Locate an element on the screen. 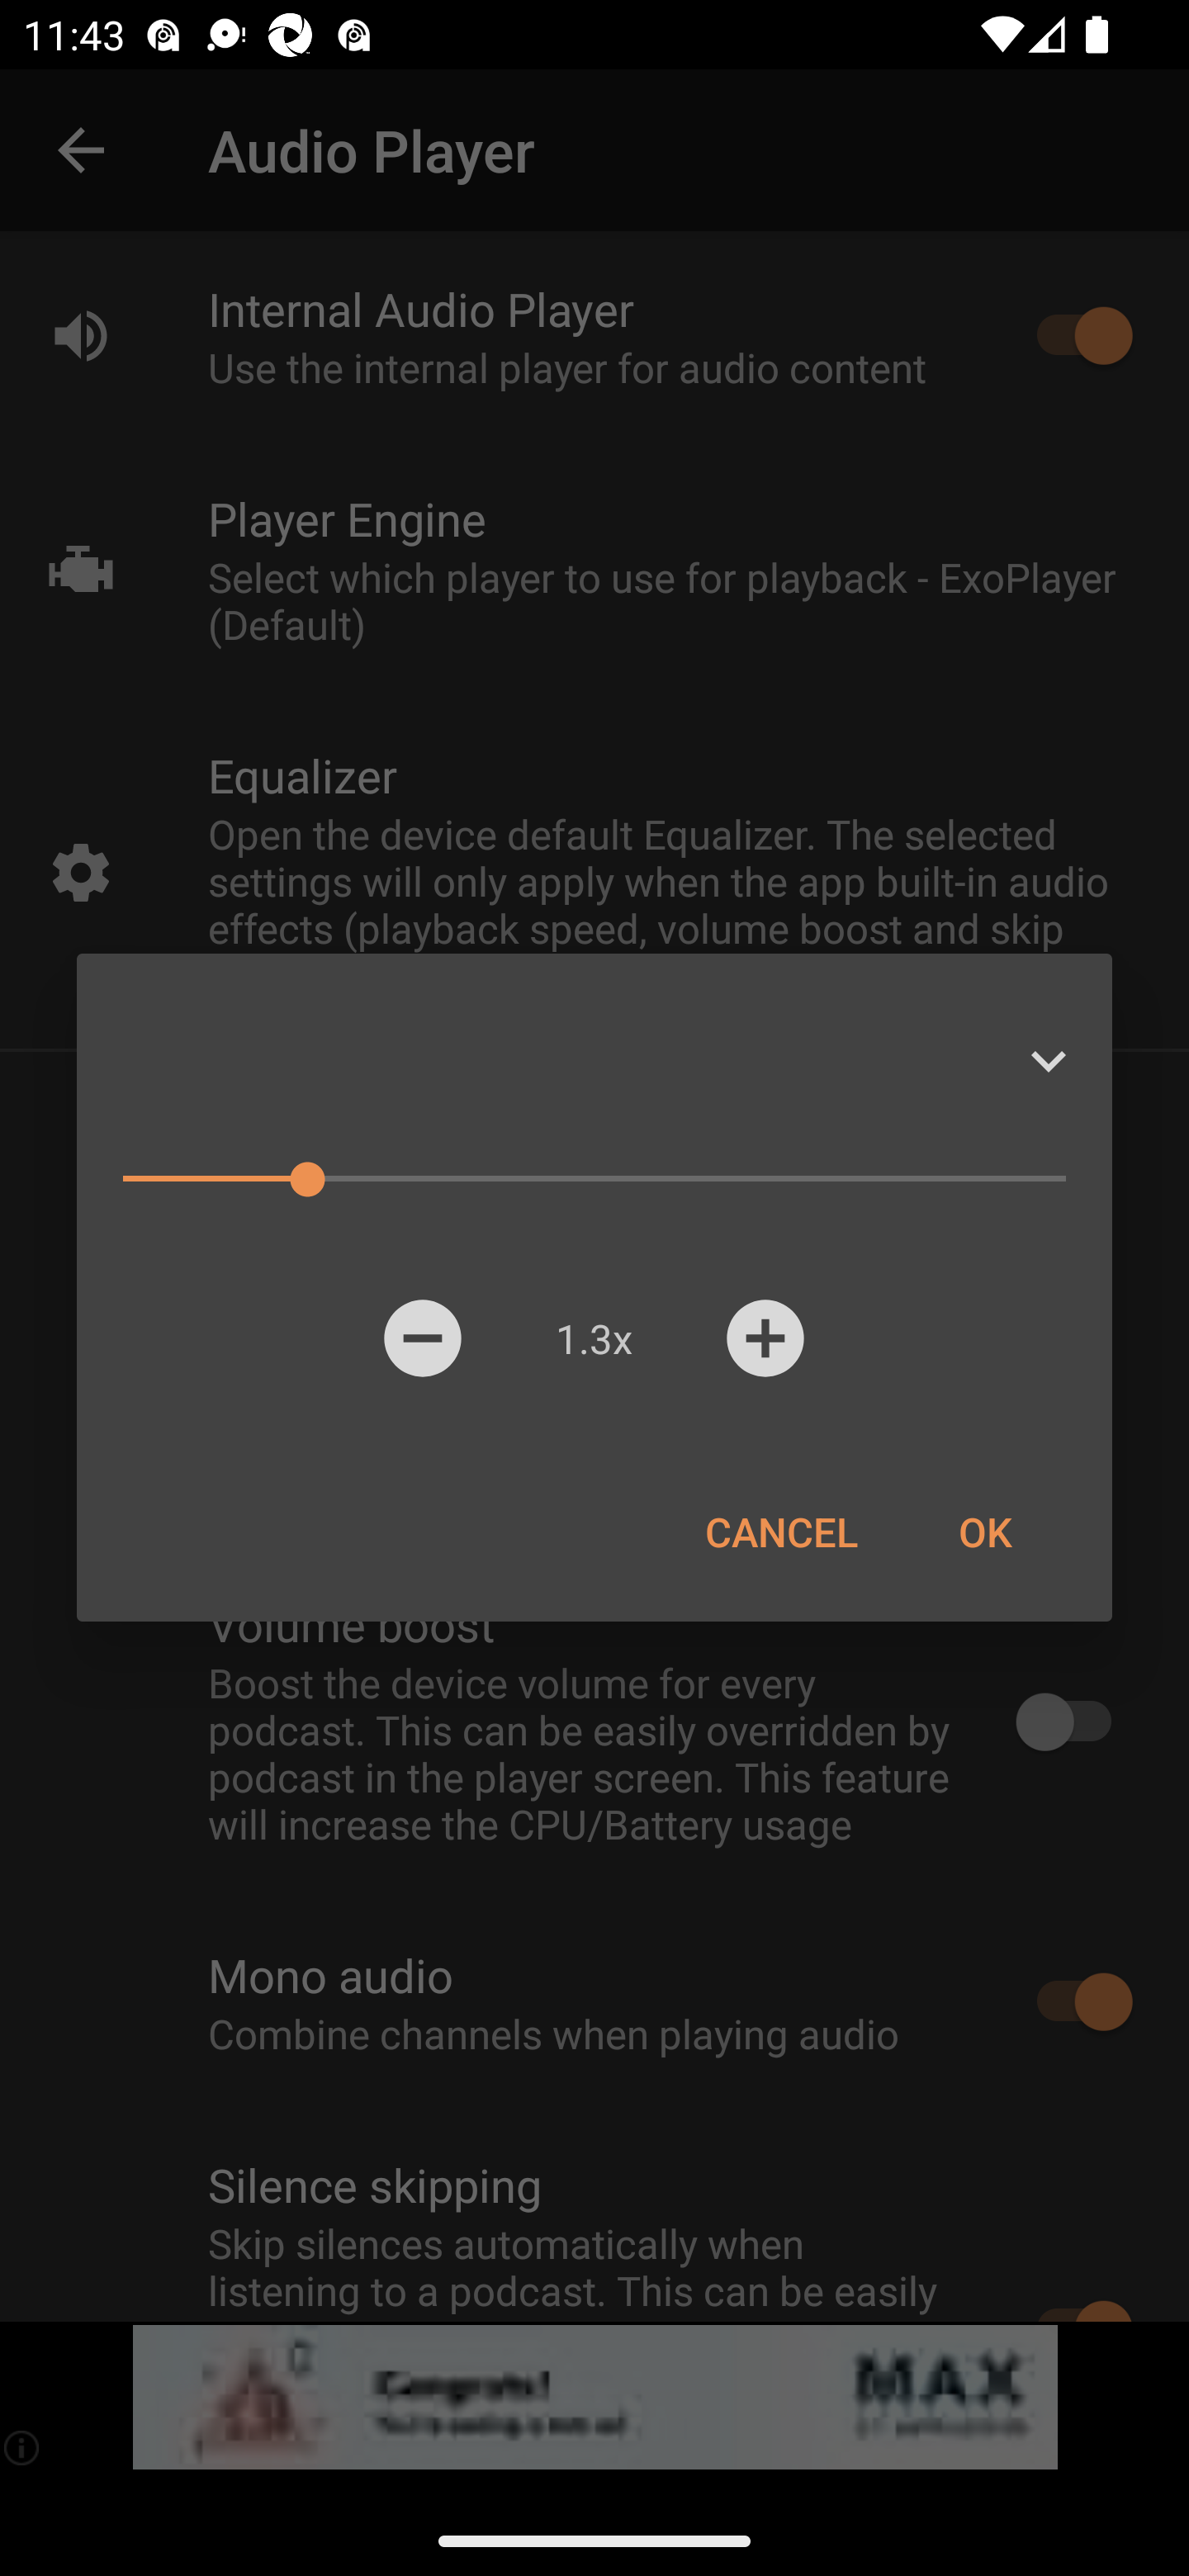 The image size is (1189, 2576). CANCEL is located at coordinates (781, 1531).